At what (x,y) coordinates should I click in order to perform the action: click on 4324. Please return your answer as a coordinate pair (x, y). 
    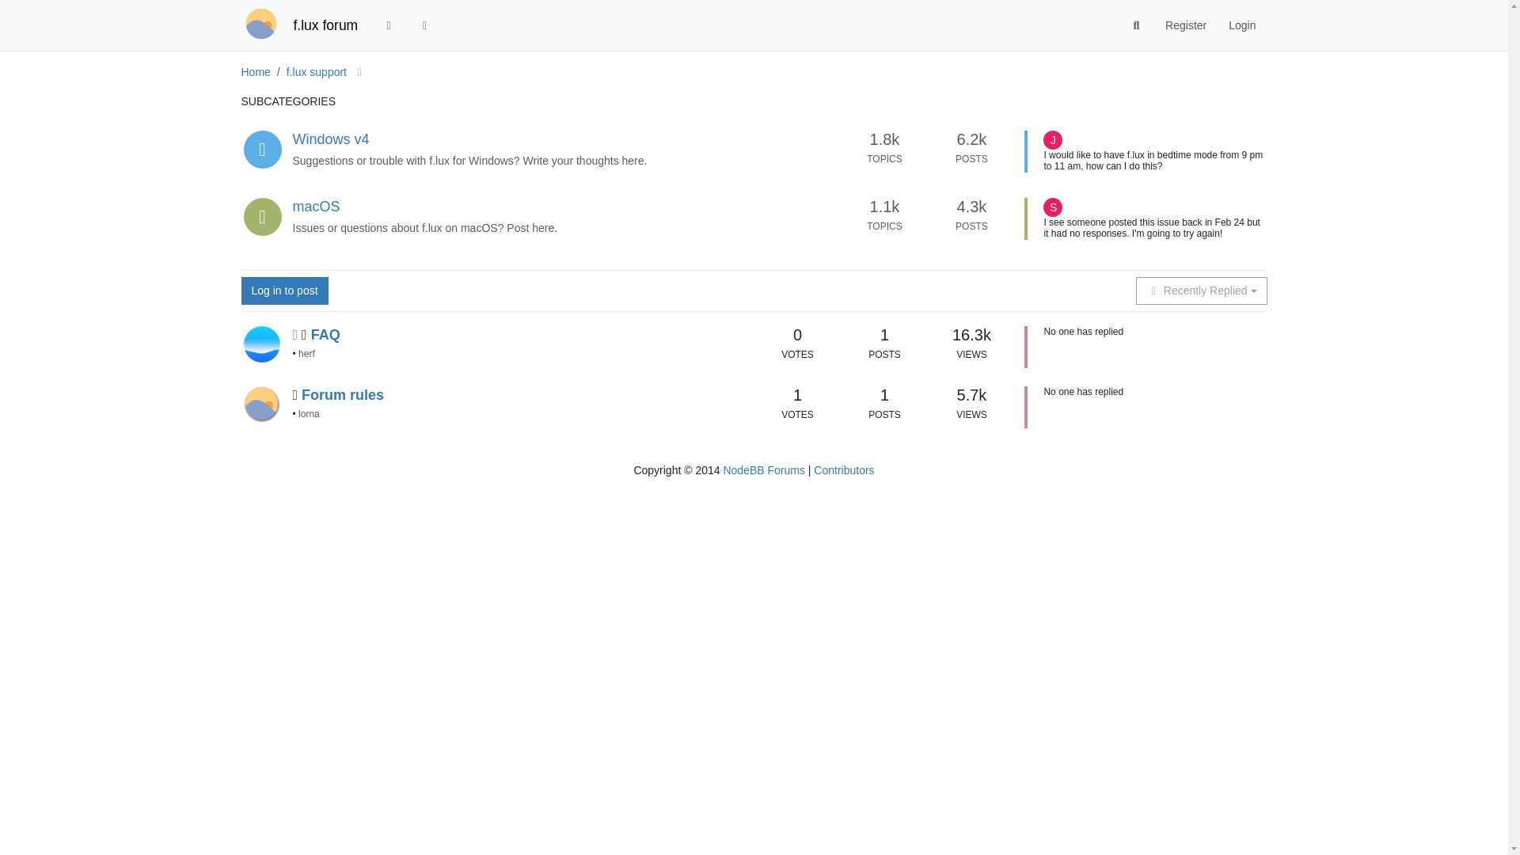
    Looking at the image, I should click on (972, 206).